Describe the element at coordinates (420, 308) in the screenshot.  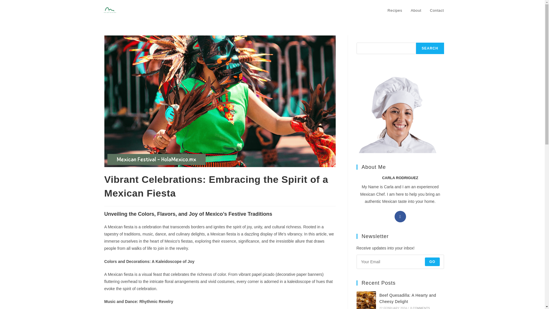
I see `0 COMMENTS` at that location.